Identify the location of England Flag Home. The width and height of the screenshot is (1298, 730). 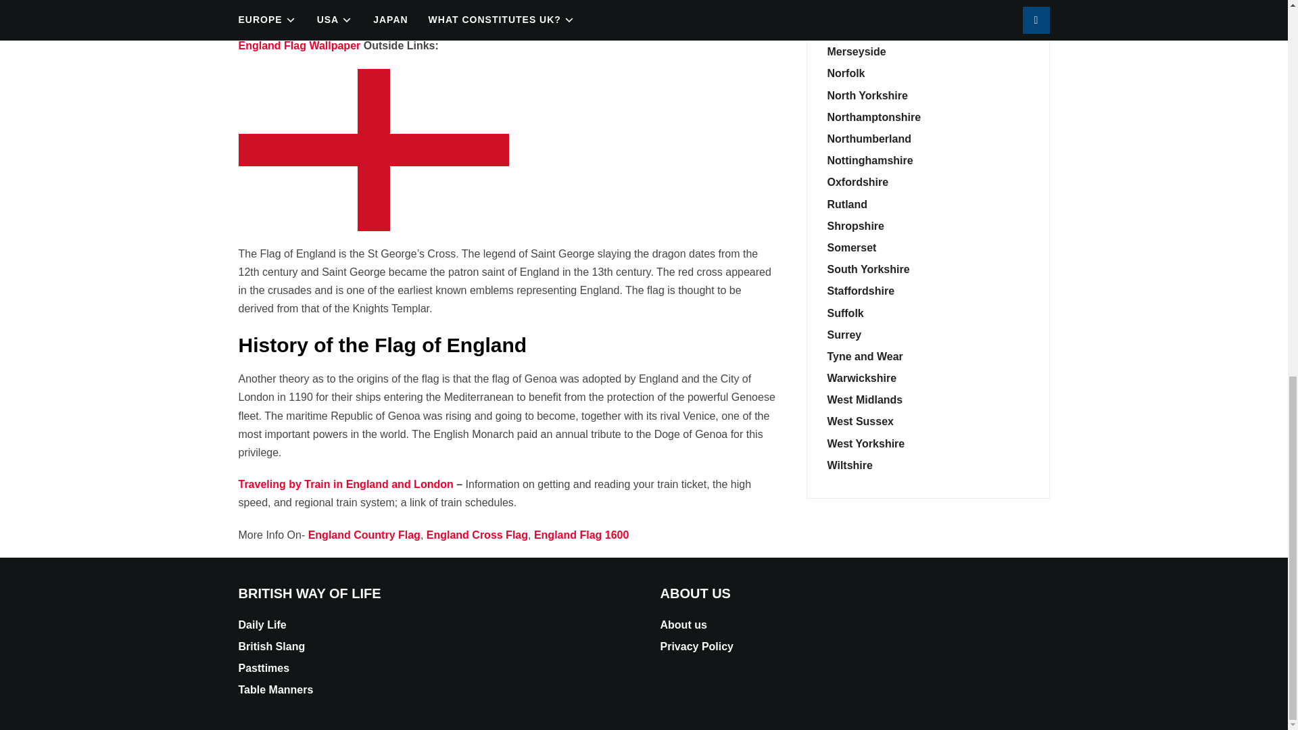
(403, 27).